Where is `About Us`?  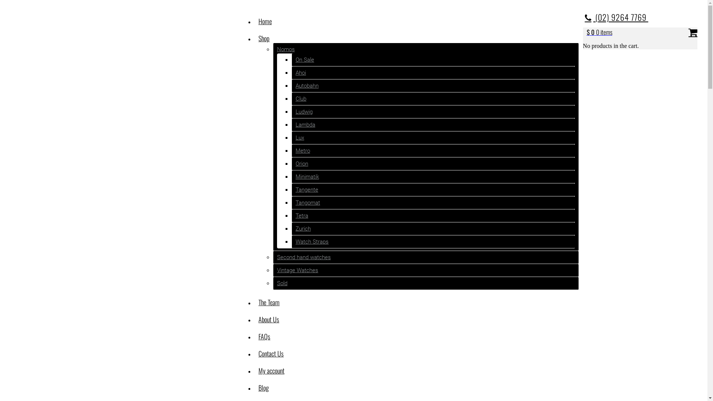 About Us is located at coordinates (269, 319).